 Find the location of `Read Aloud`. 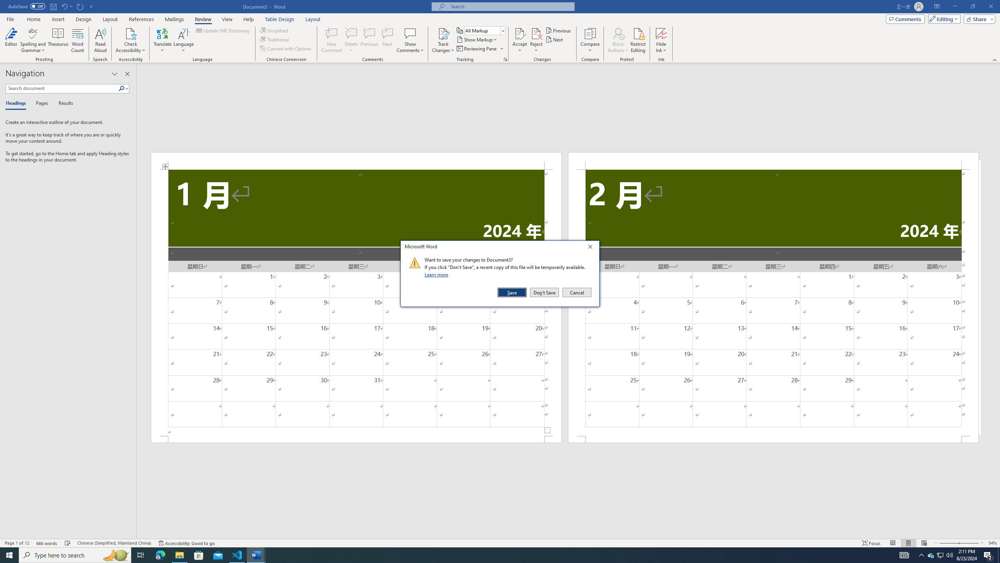

Read Aloud is located at coordinates (100, 40).